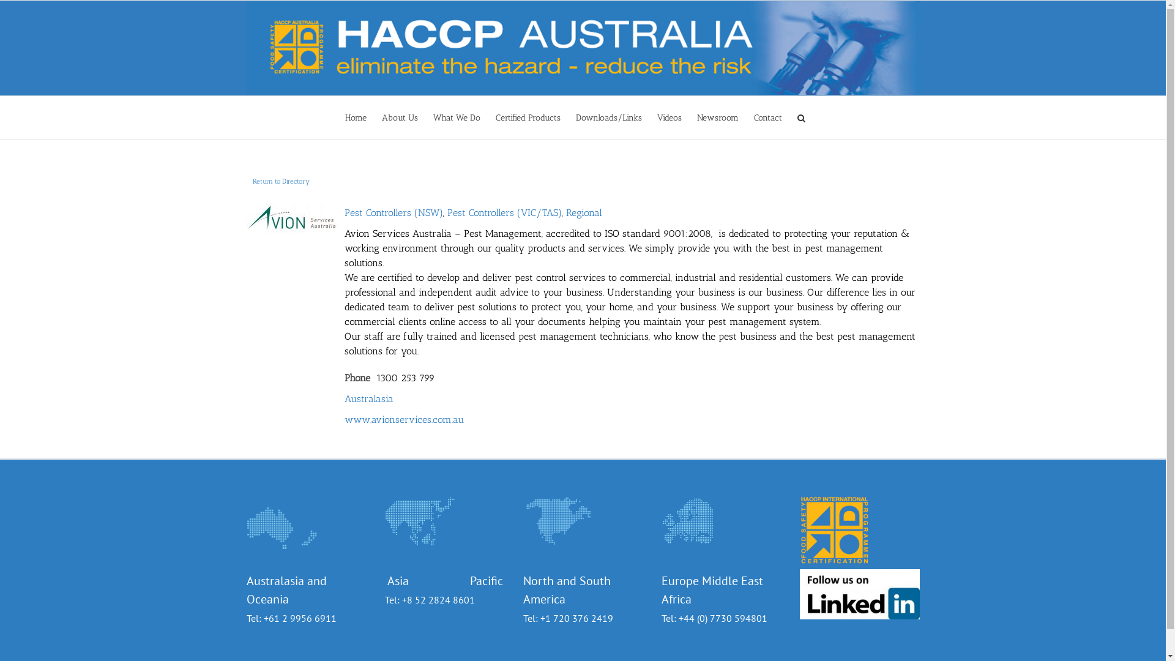  Describe the element at coordinates (356, 118) in the screenshot. I see `Home` at that location.